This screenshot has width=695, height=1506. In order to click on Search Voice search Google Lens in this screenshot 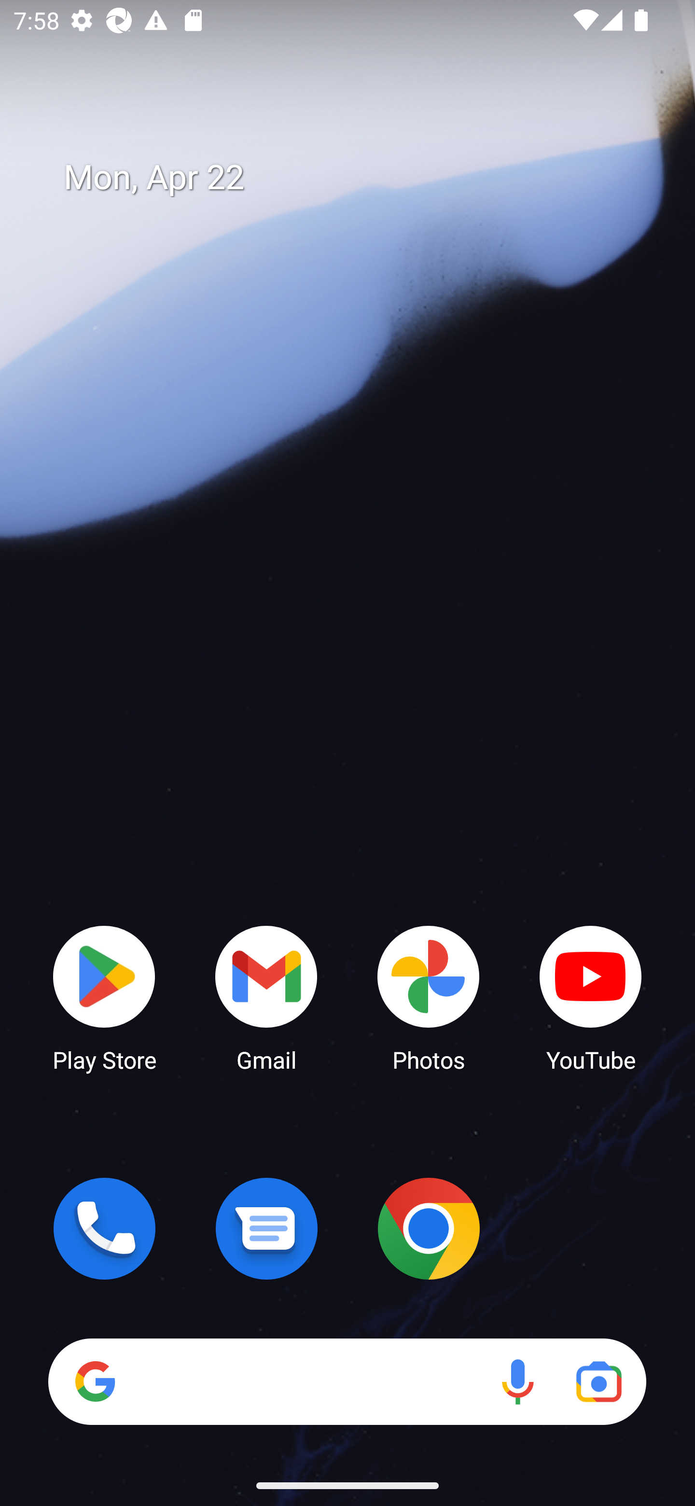, I will do `click(347, 1381)`.